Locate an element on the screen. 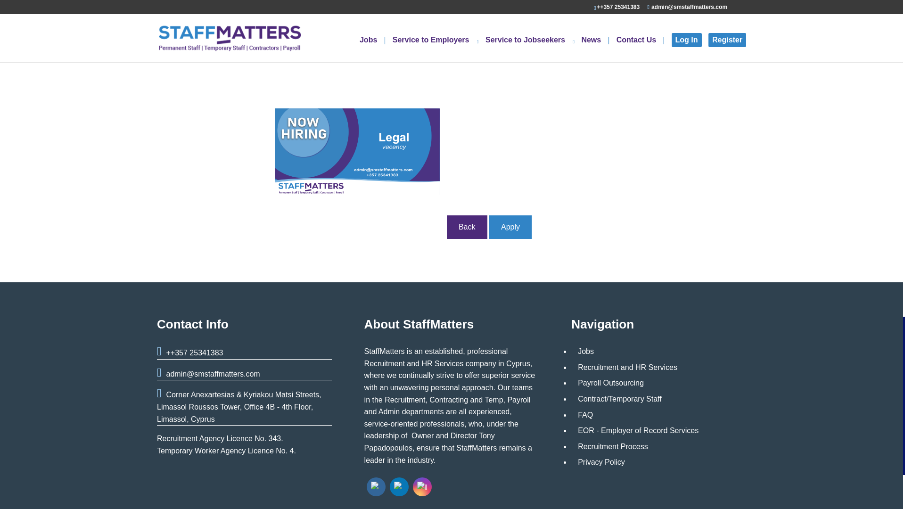 This screenshot has height=509, width=905. Facebook is located at coordinates (376, 486).